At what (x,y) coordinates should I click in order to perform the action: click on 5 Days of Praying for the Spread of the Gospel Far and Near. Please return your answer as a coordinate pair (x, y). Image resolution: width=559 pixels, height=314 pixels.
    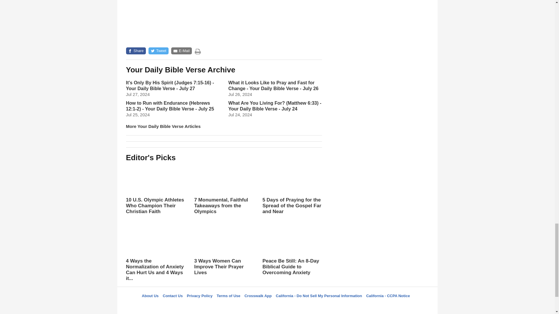
    Looking at the image, I should click on (292, 195).